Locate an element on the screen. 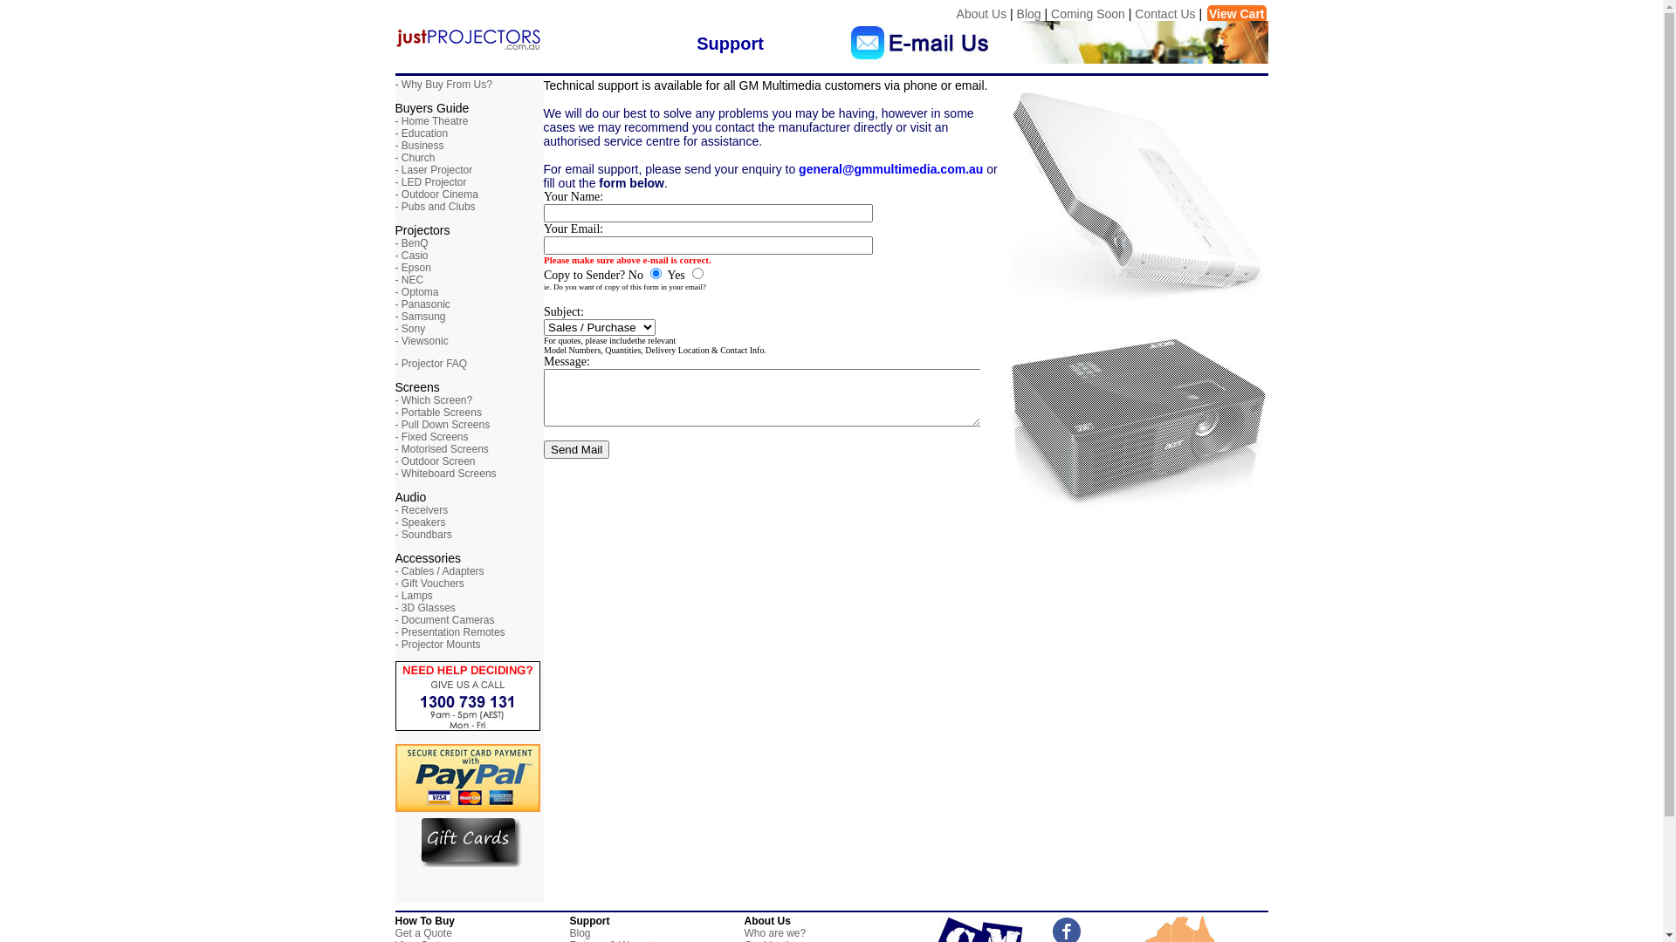 This screenshot has width=1676, height=942. - Soundbars is located at coordinates (422, 535).